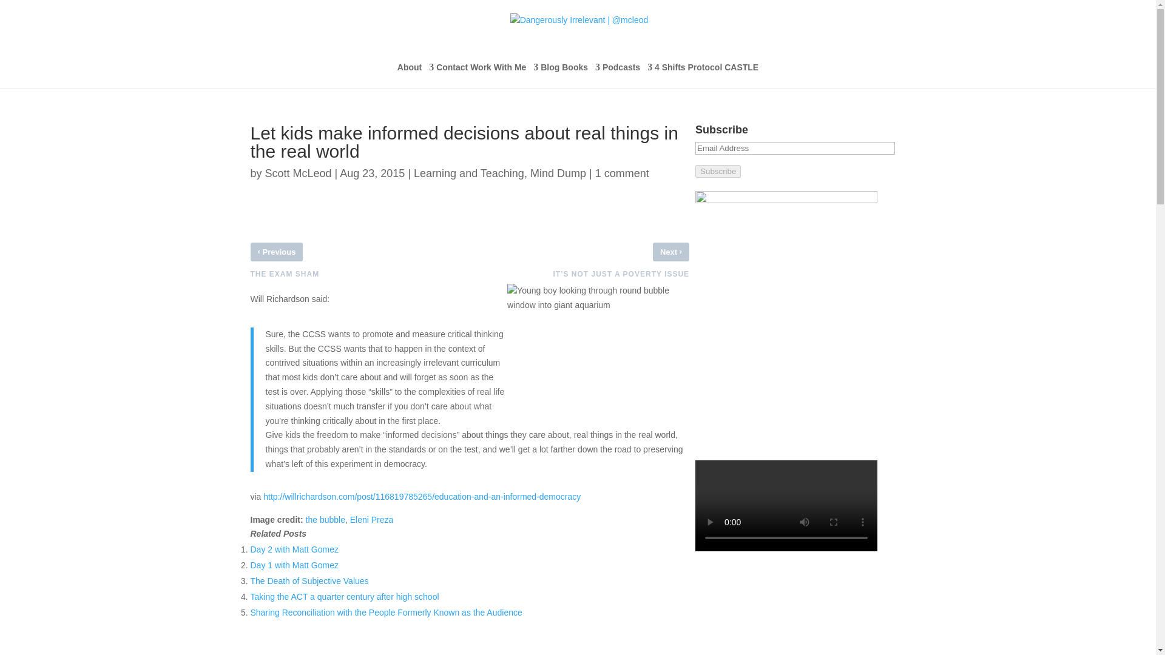 The width and height of the screenshot is (1165, 655). I want to click on Scott McLeod, so click(299, 173).